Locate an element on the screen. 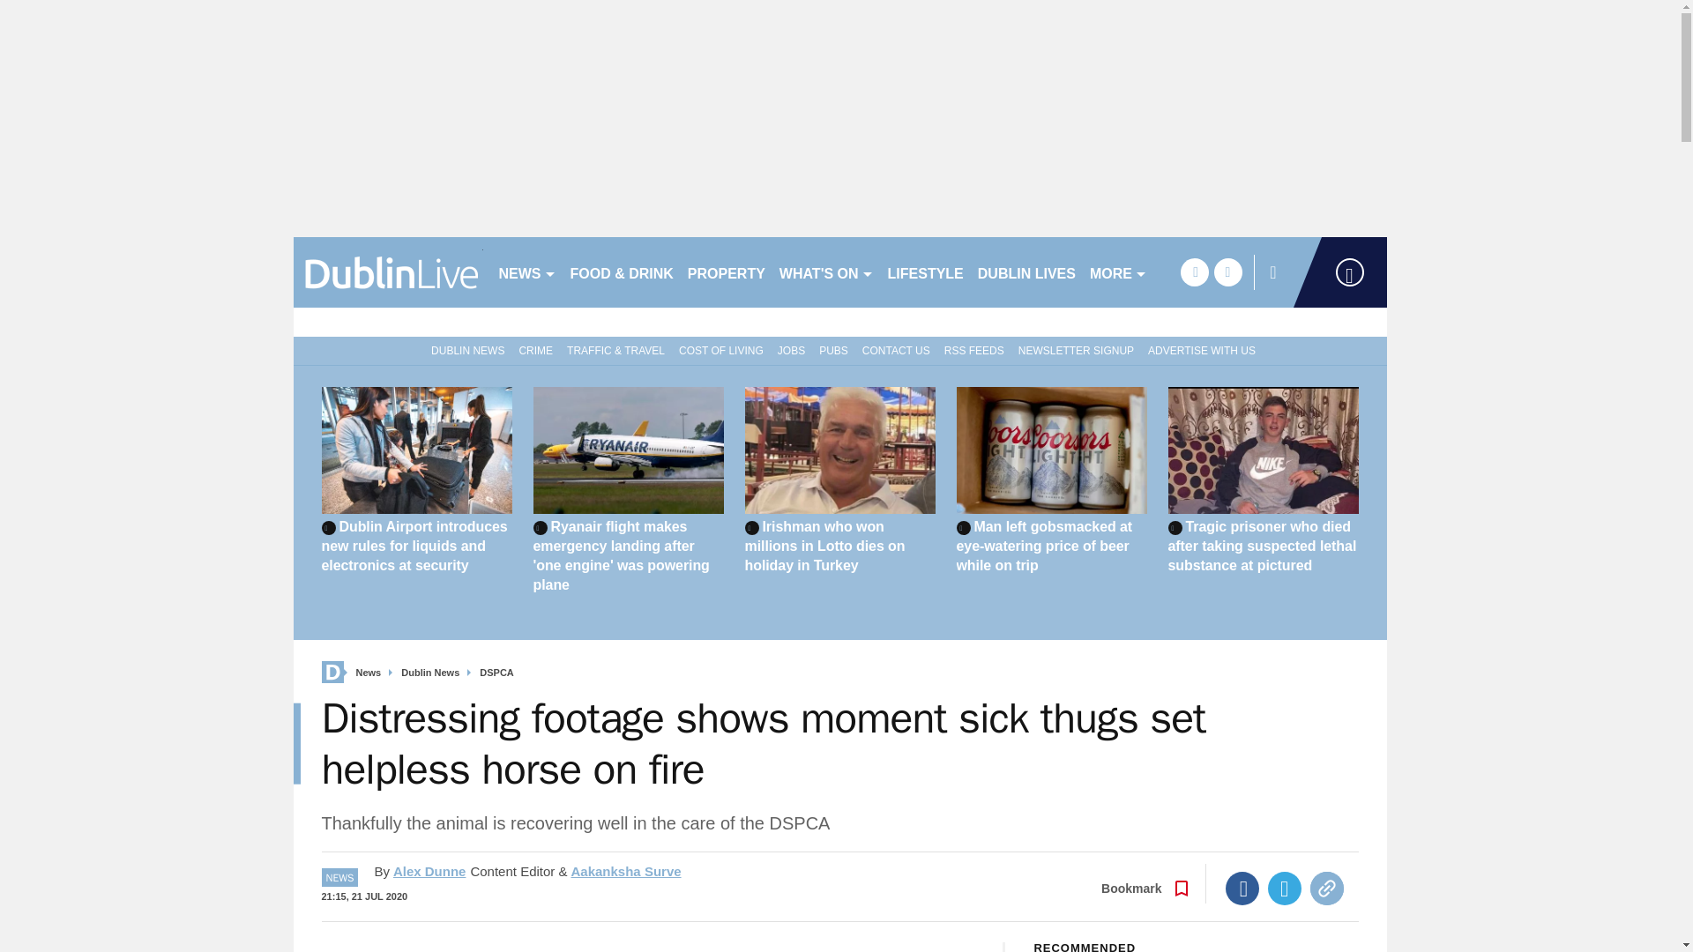 This screenshot has height=952, width=1693. DUBLIN LIVES is located at coordinates (1026, 271).